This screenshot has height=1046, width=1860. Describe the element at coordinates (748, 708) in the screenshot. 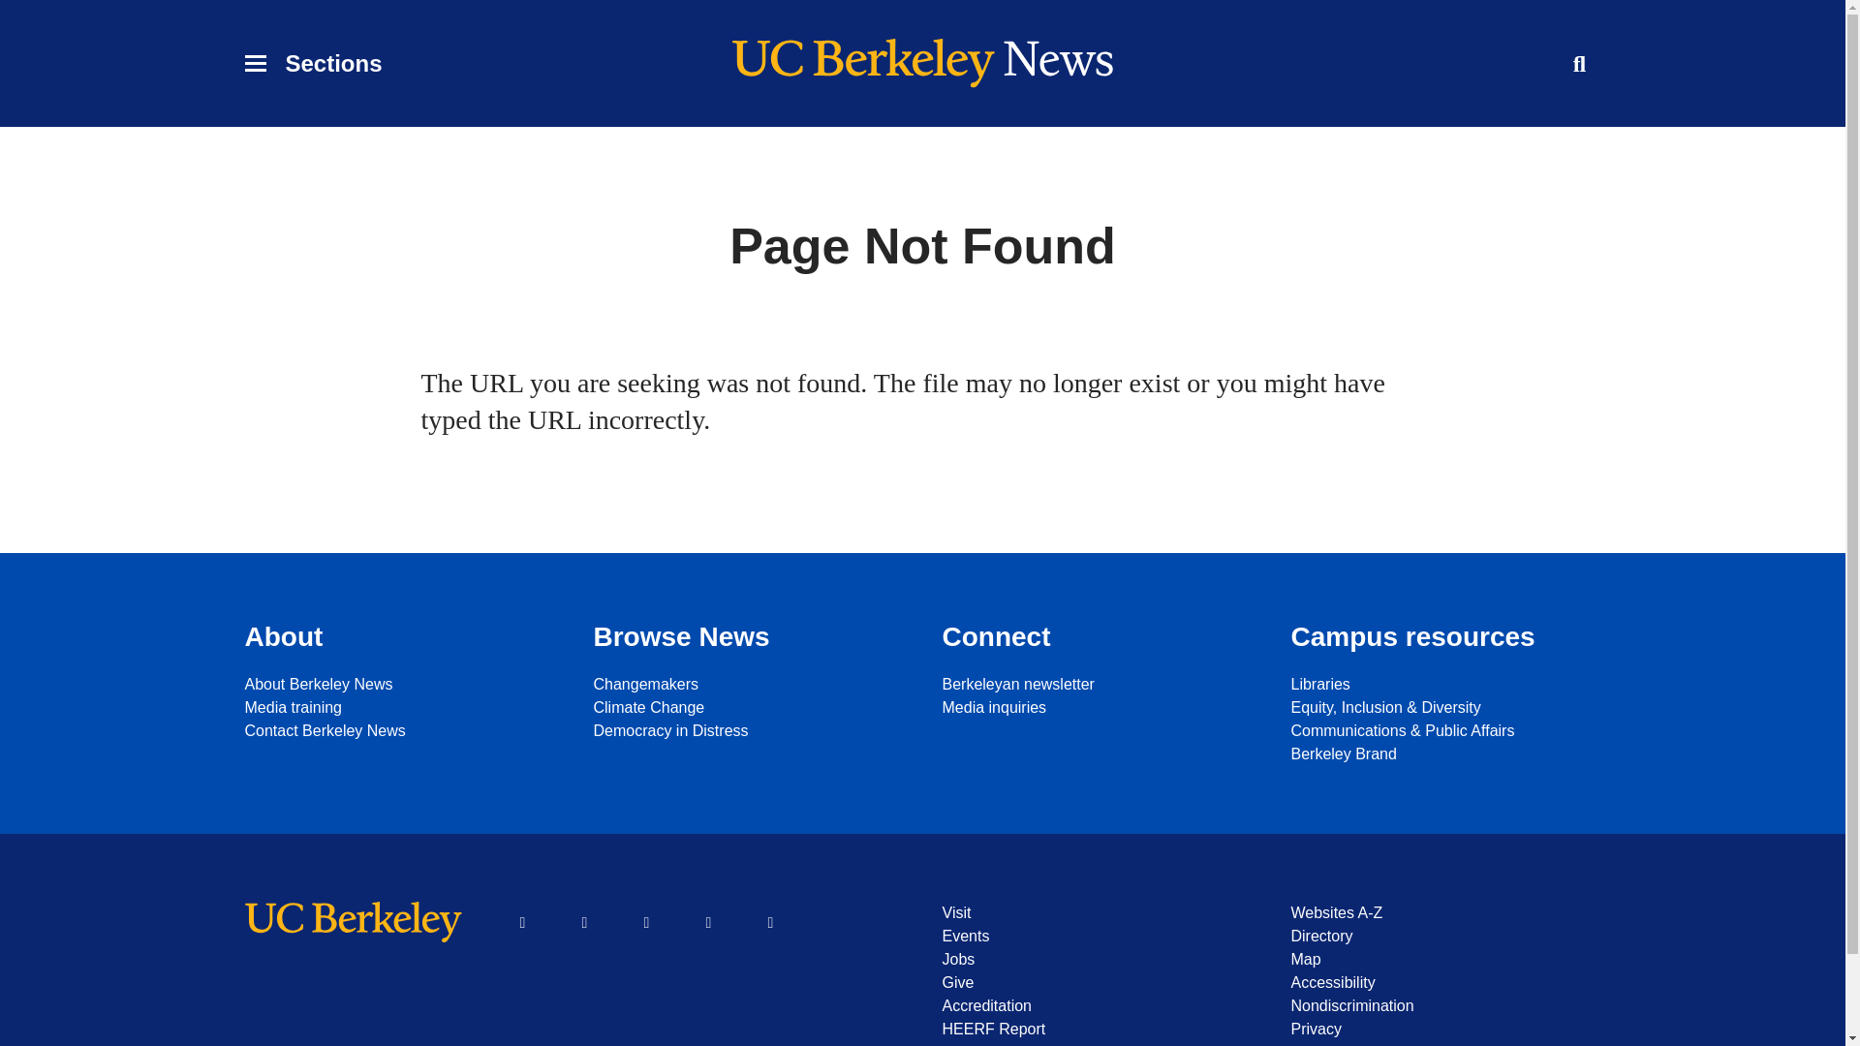

I see `Climate Change` at that location.